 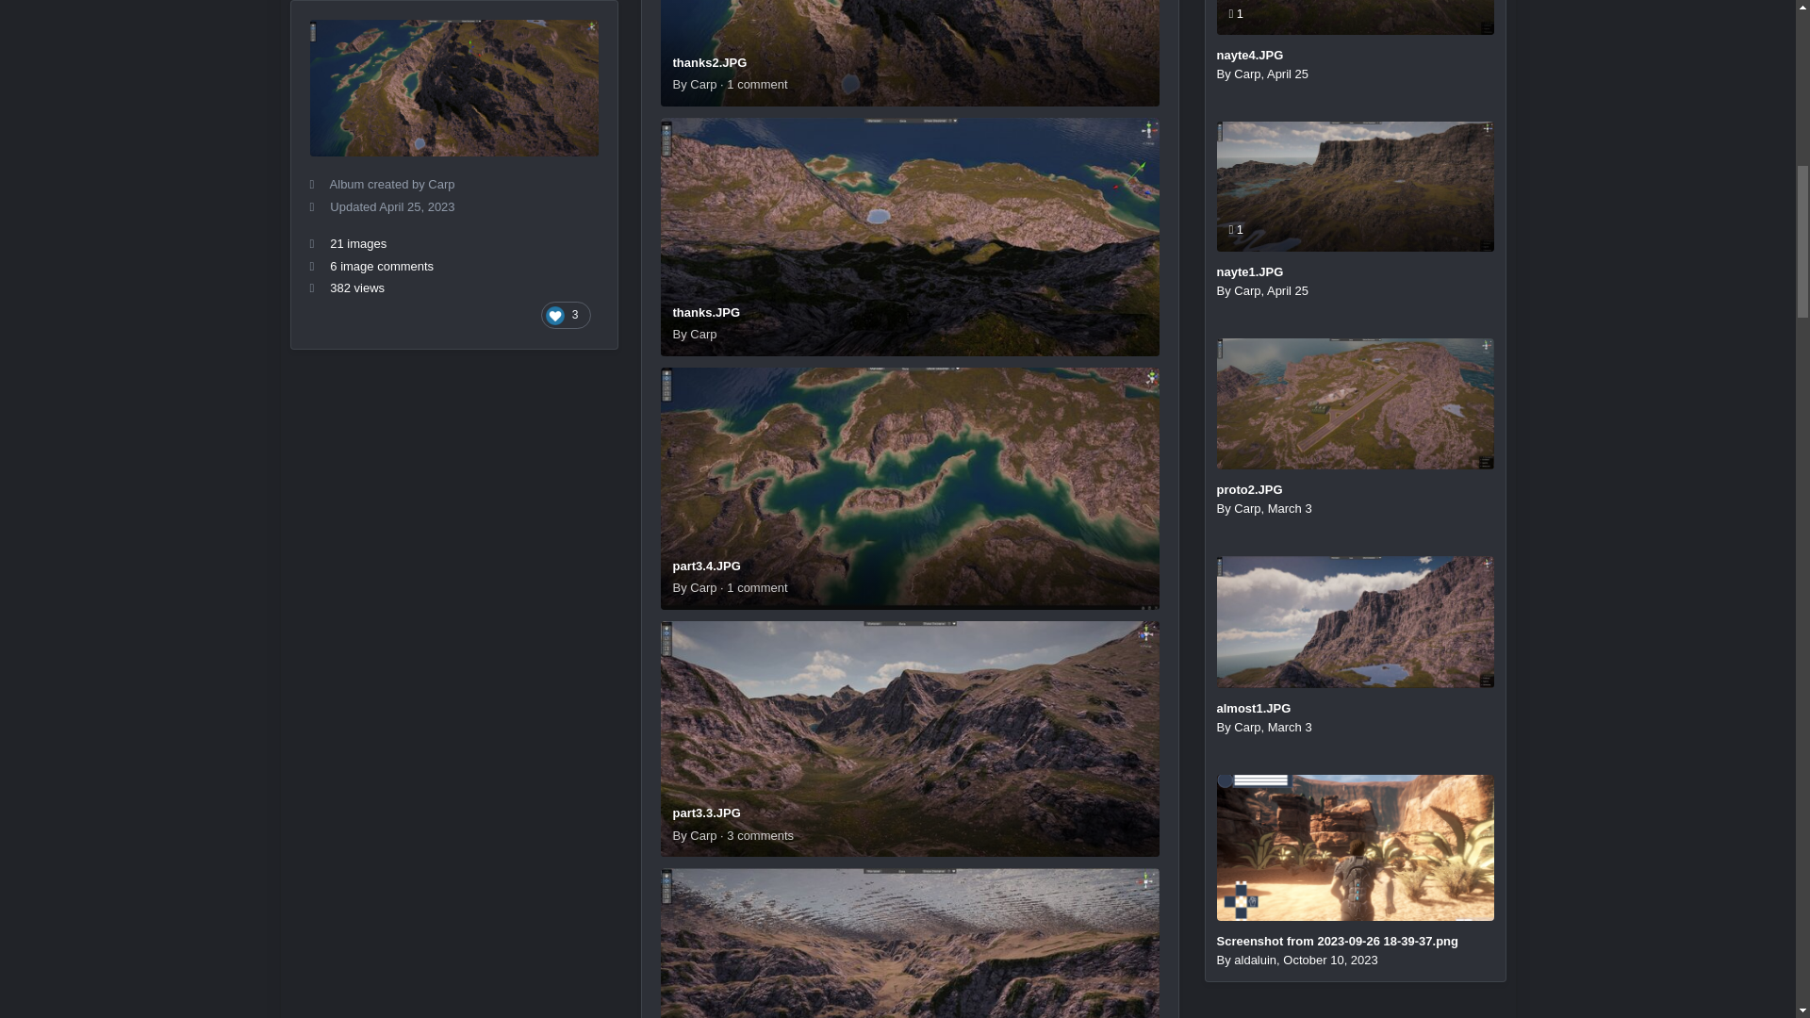 I want to click on Like, so click(x=566, y=117).